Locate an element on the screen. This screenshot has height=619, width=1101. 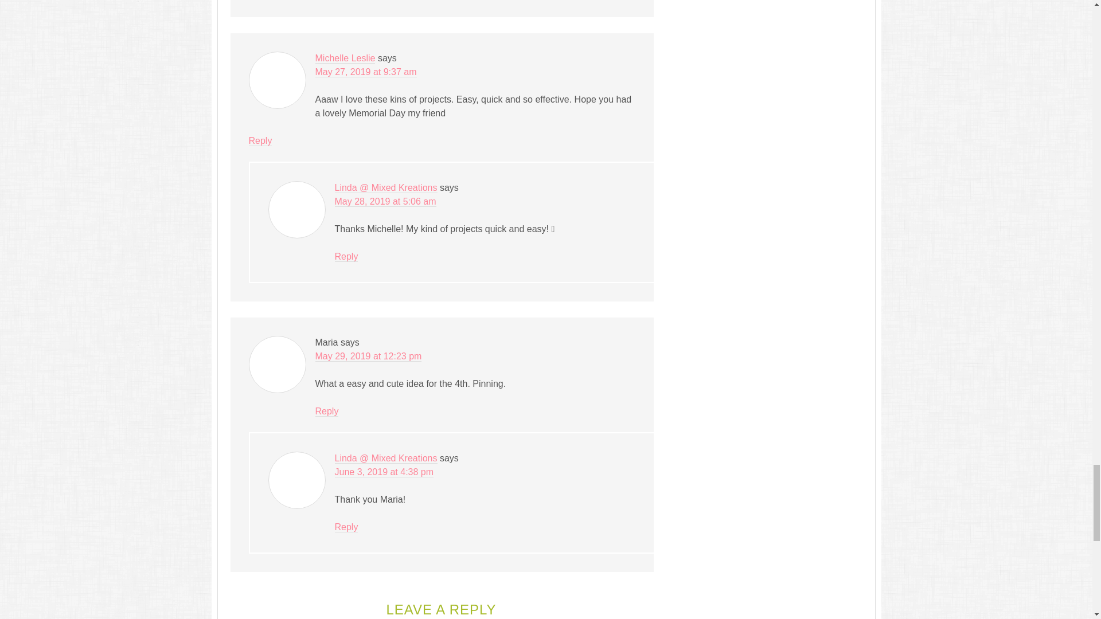
Reply is located at coordinates (260, 140).